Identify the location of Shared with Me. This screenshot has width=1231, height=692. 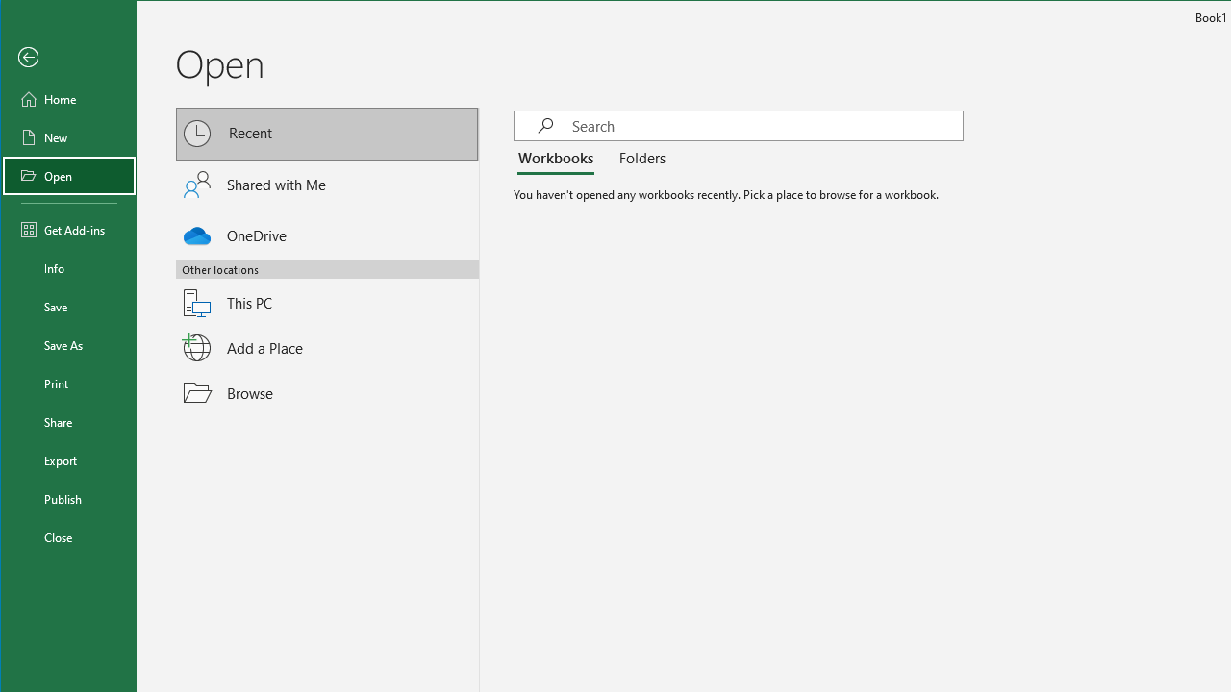
(328, 184).